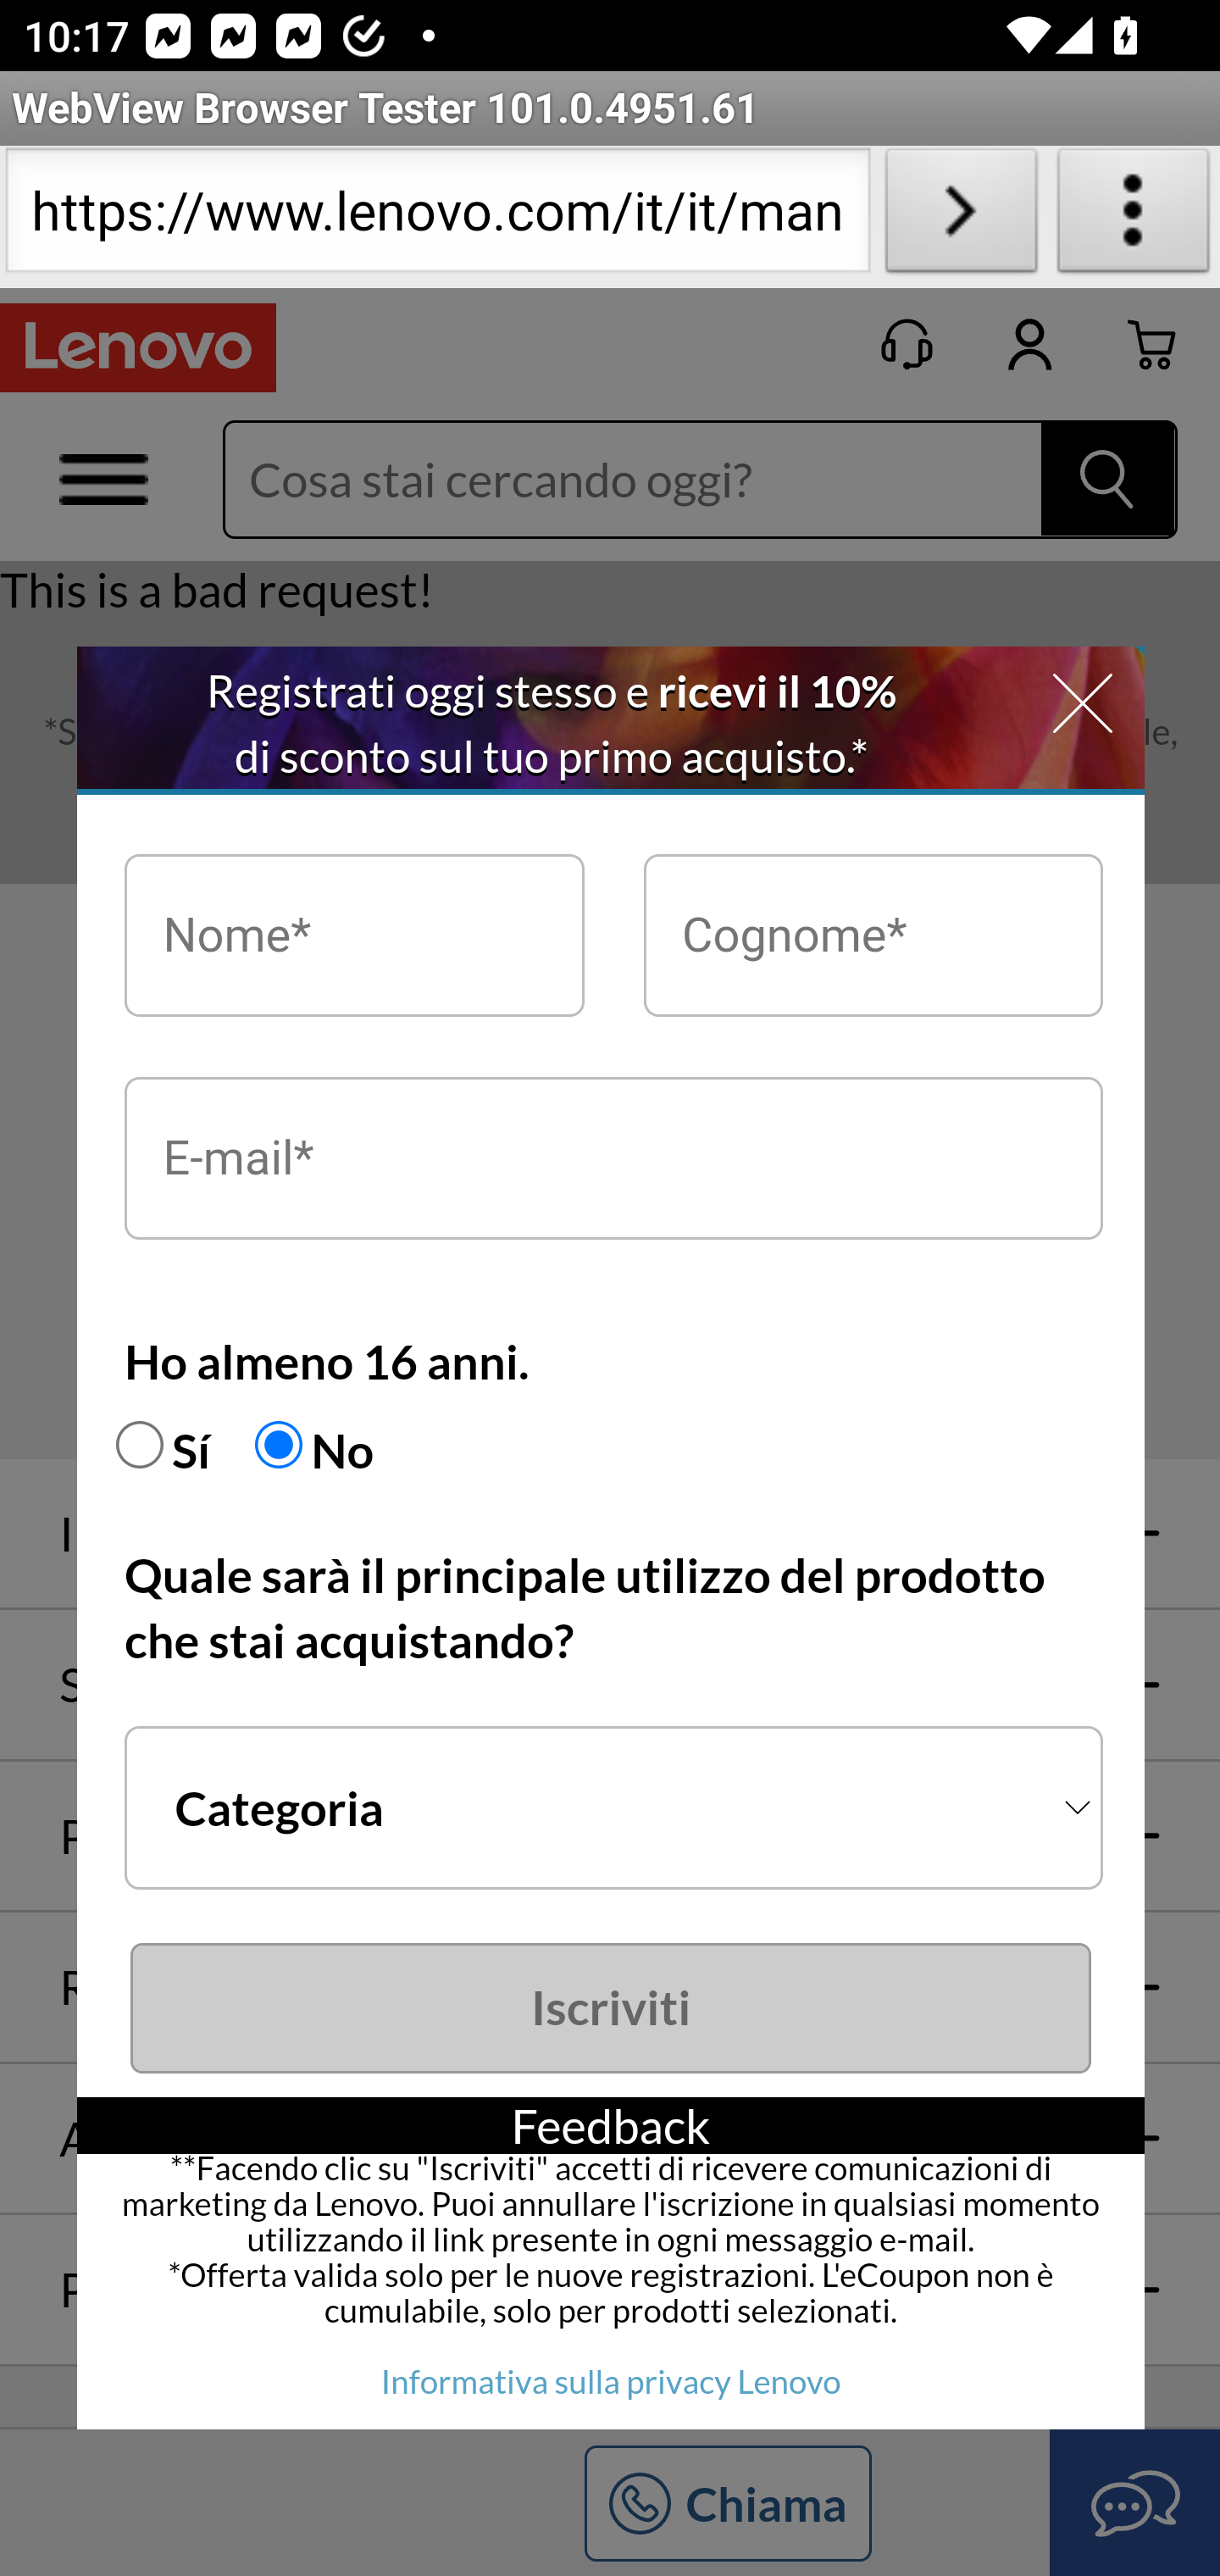 The width and height of the screenshot is (1220, 2576). Describe the element at coordinates (1134, 217) in the screenshot. I see `About WebView` at that location.